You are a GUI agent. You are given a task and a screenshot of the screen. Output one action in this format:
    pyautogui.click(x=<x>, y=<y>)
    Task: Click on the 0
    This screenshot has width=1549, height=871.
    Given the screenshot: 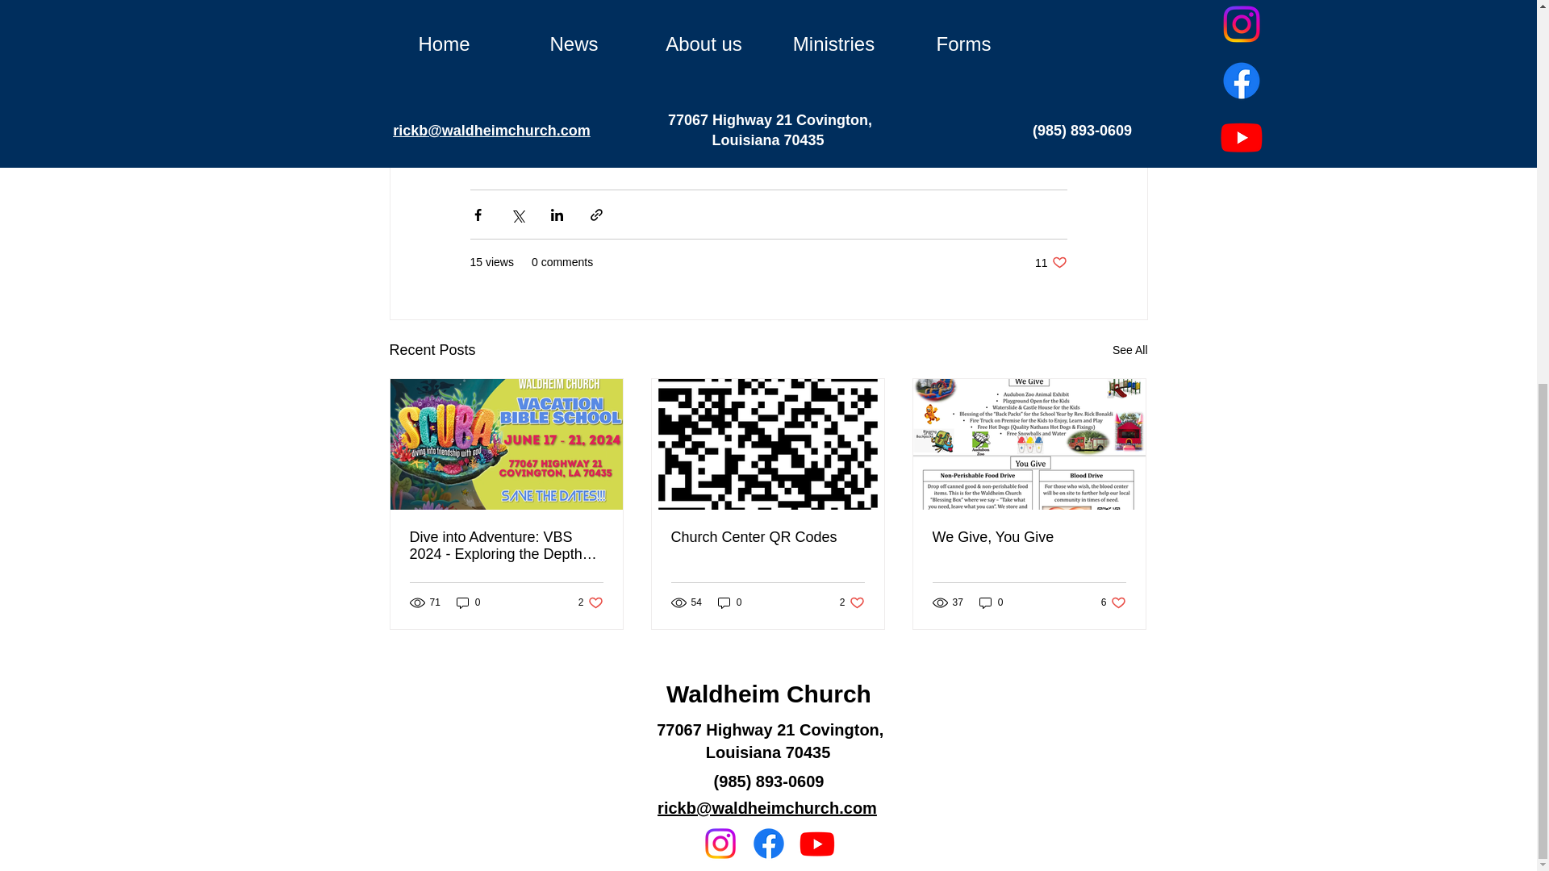 What is the action you would take?
    pyautogui.click(x=991, y=602)
    